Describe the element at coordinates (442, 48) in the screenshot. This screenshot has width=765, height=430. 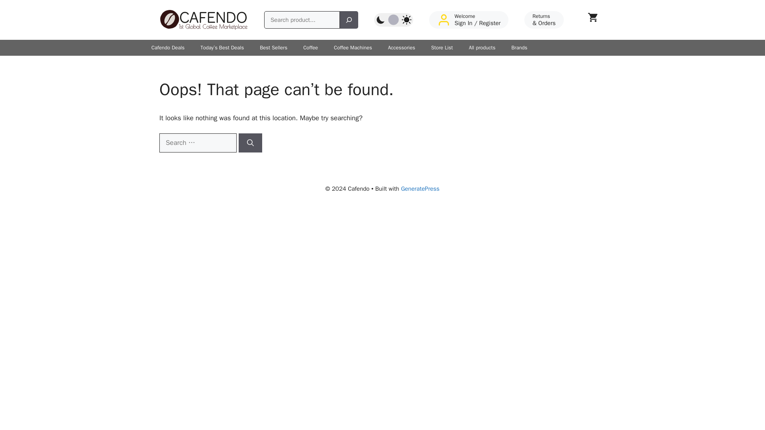
I see `Store List` at that location.